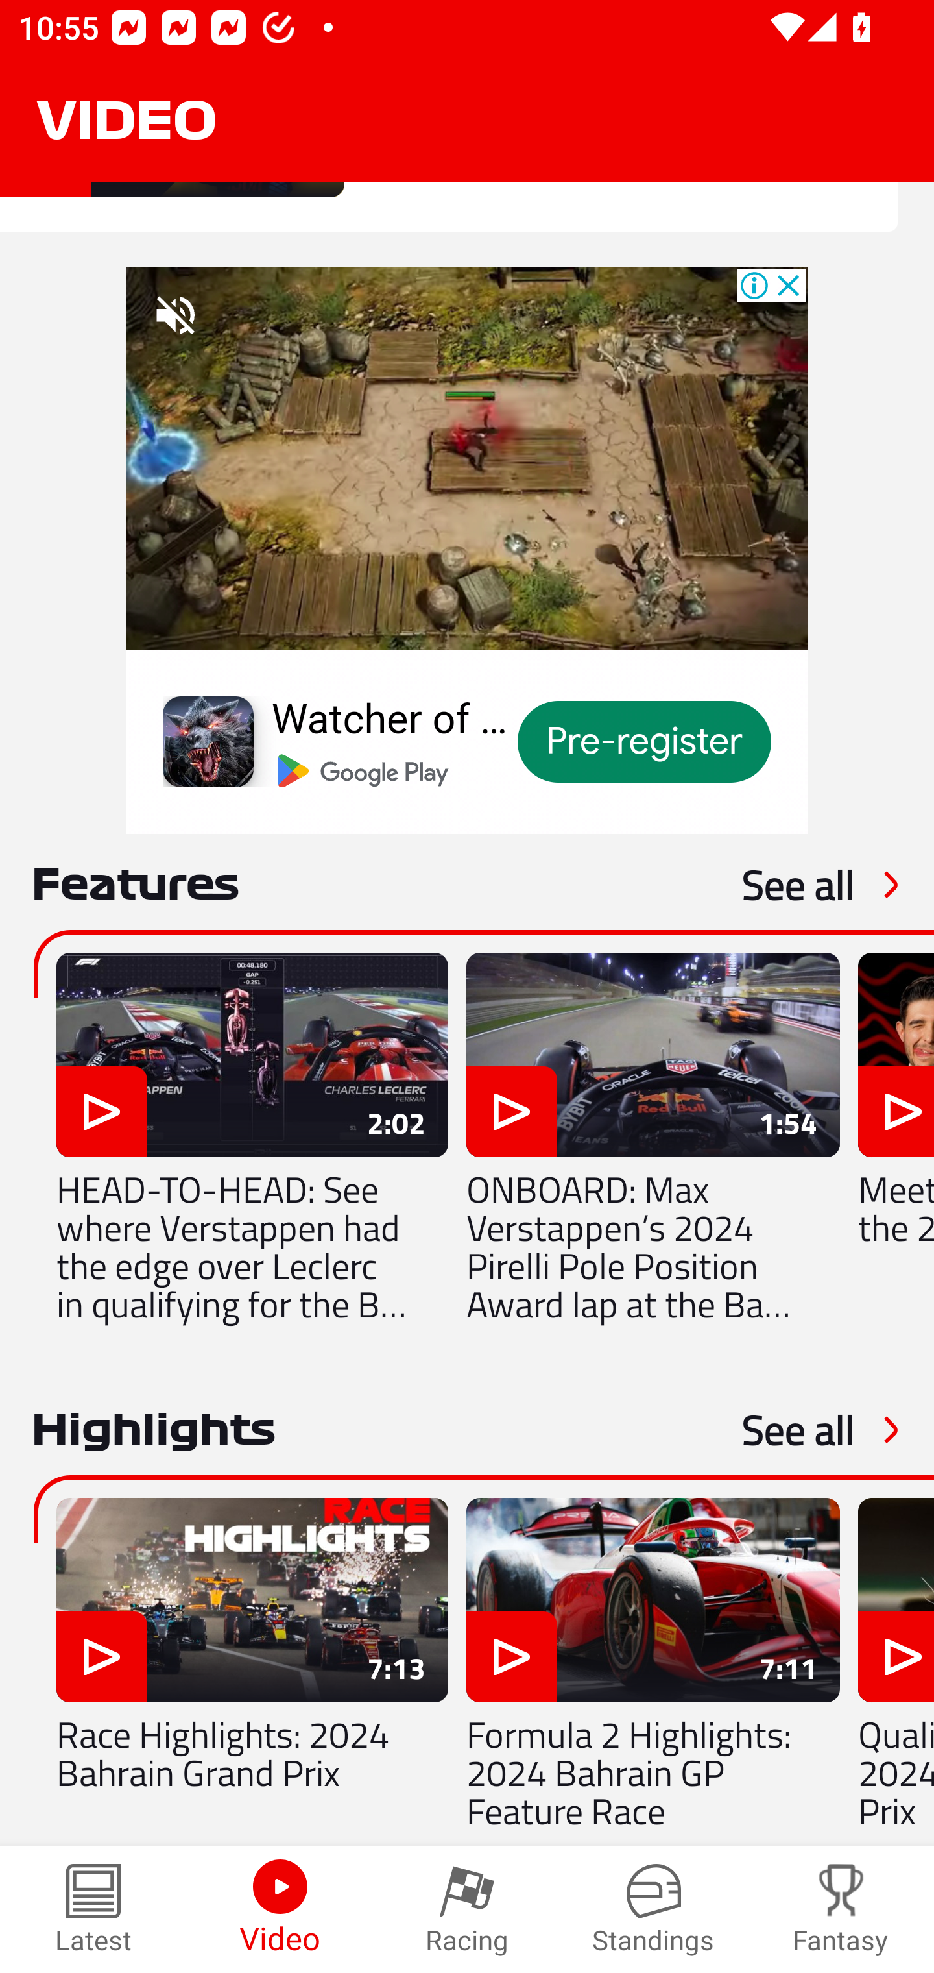  What do you see at coordinates (798, 885) in the screenshot?
I see `See all` at bounding box center [798, 885].